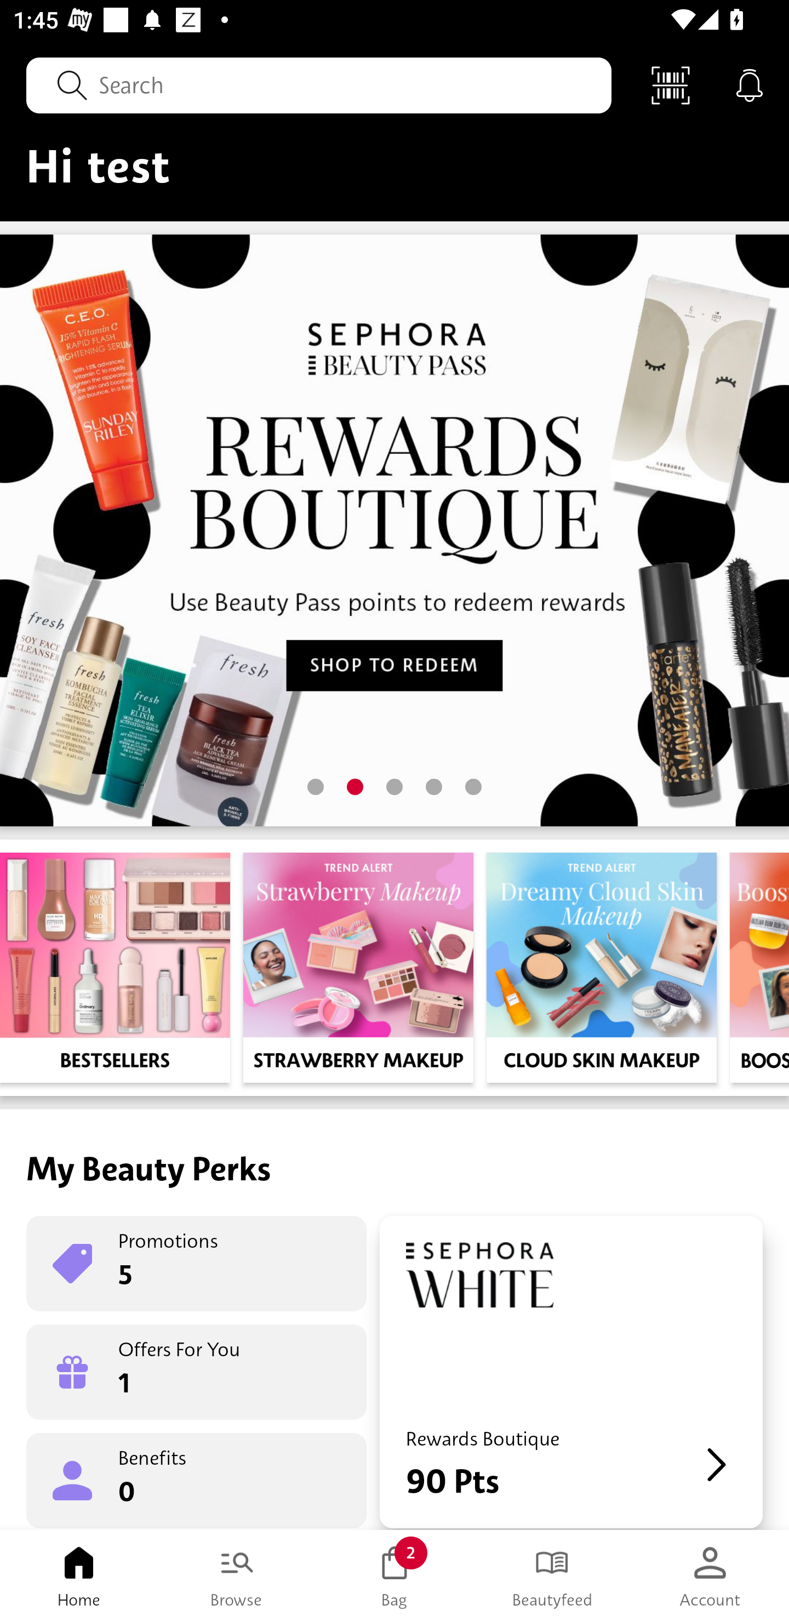 The width and height of the screenshot is (789, 1622). What do you see at coordinates (196, 1264) in the screenshot?
I see `Promotions 5` at bounding box center [196, 1264].